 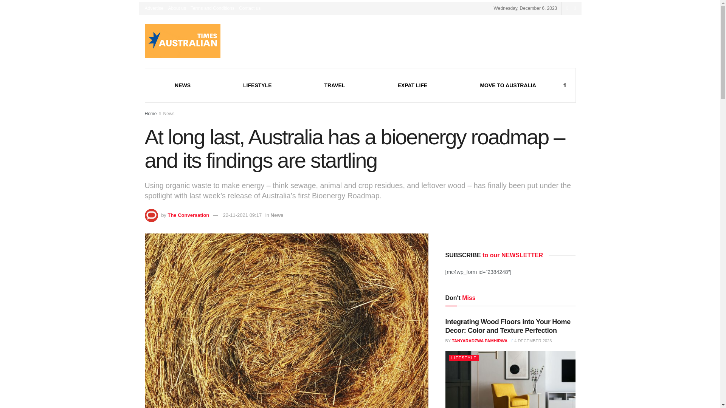 What do you see at coordinates (335, 85) in the screenshot?
I see `Australian Travel` at bounding box center [335, 85].